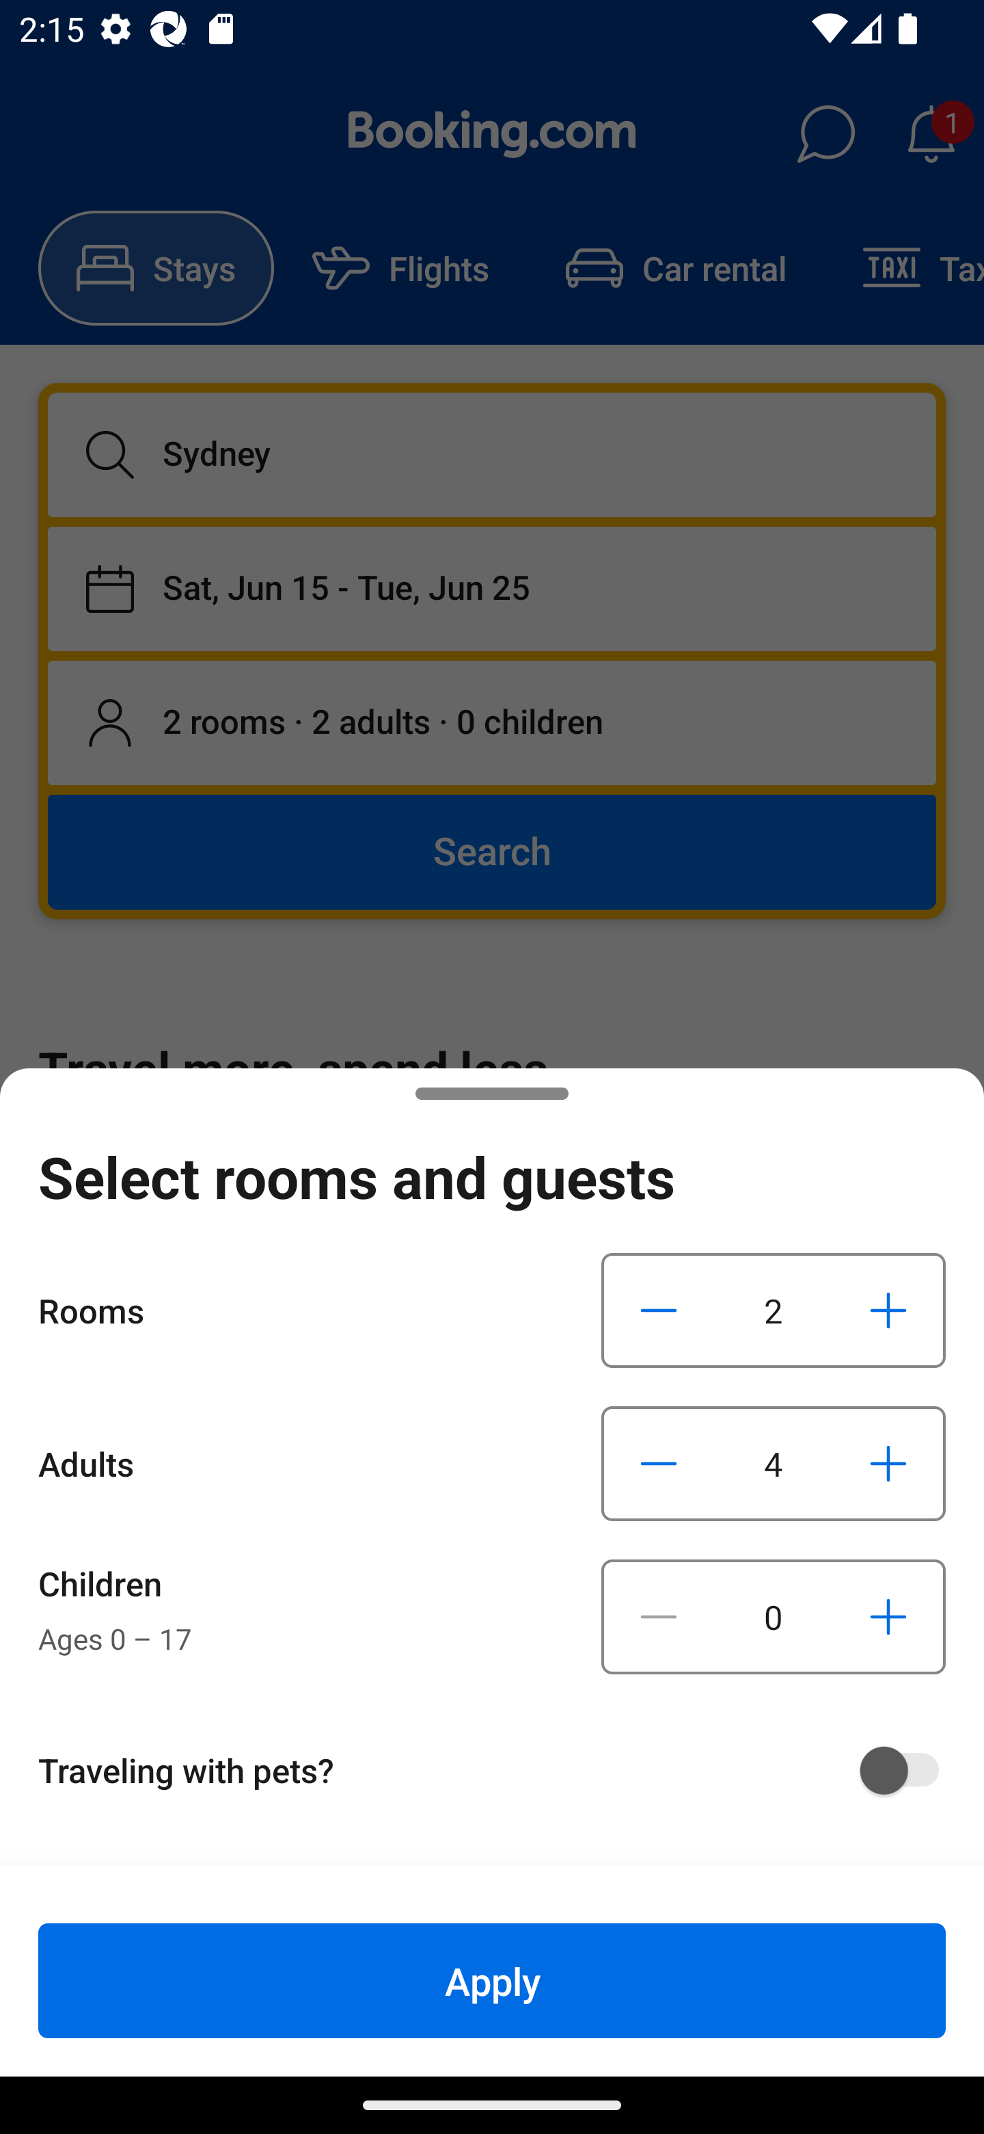 This screenshot has width=984, height=2134. Describe the element at coordinates (888, 1464) in the screenshot. I see `Increase` at that location.